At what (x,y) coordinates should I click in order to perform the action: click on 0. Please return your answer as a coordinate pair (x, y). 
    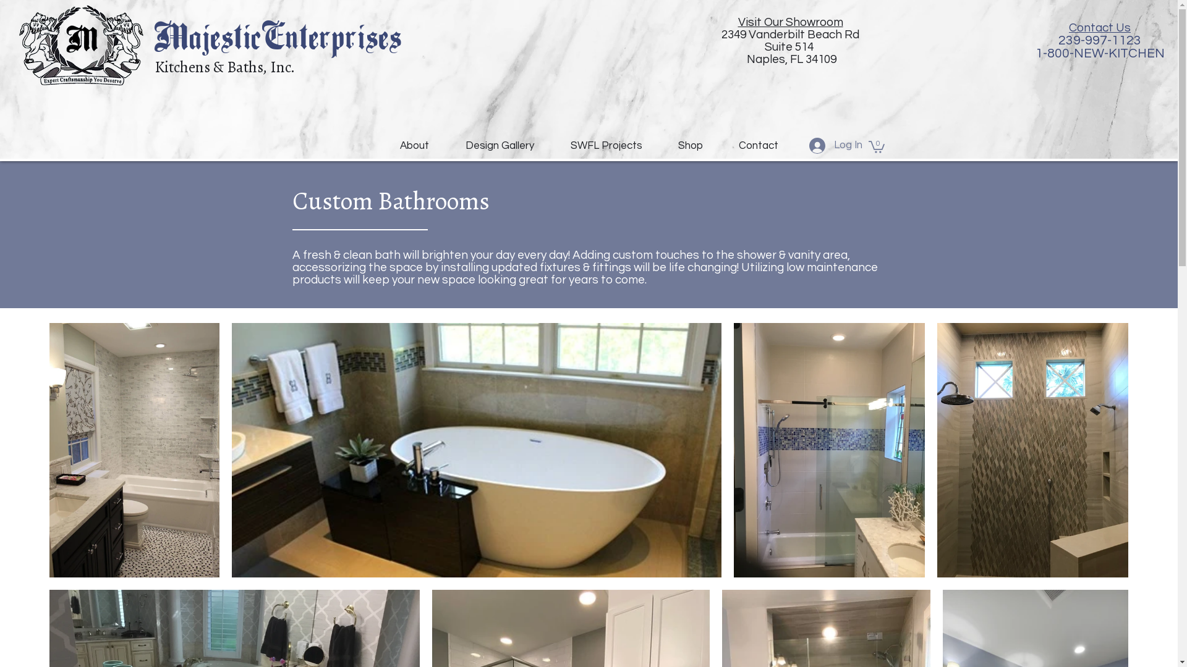
    Looking at the image, I should click on (876, 146).